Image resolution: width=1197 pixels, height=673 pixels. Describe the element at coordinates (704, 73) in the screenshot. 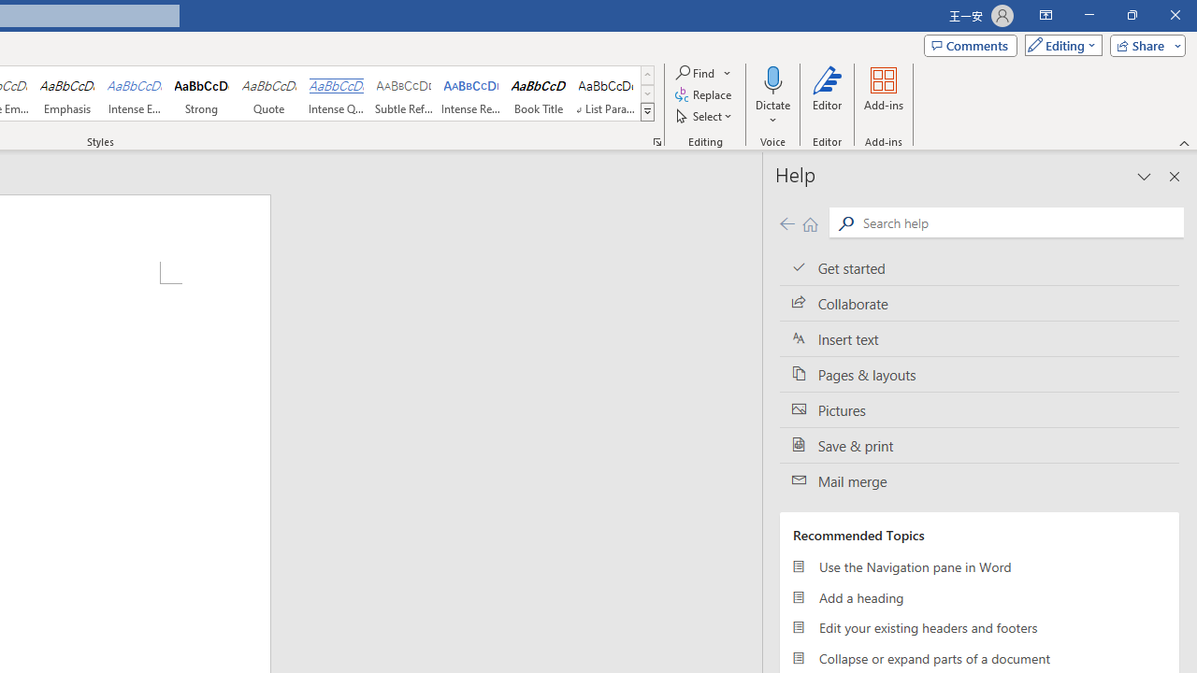

I see `Find` at that location.